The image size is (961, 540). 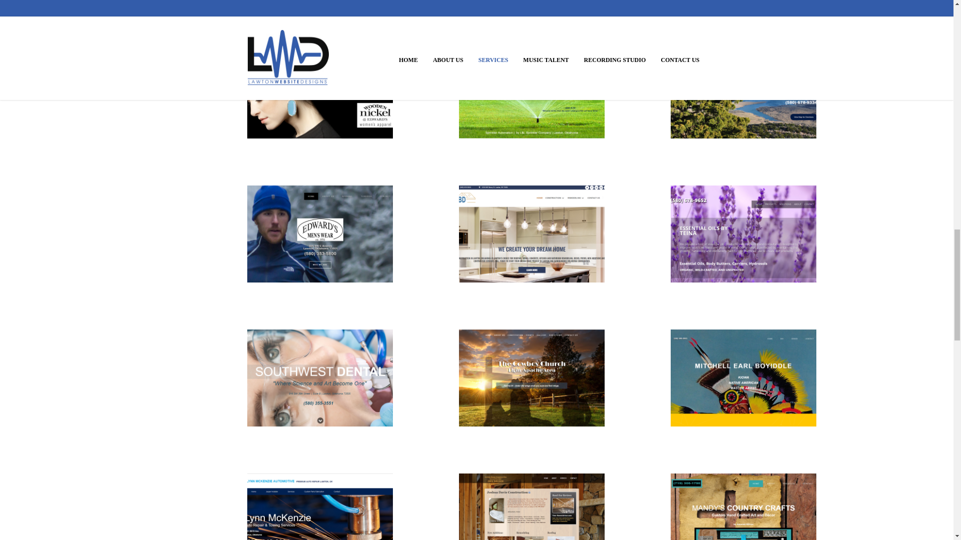 What do you see at coordinates (532, 507) in the screenshot?
I see `CLIENT 14` at bounding box center [532, 507].